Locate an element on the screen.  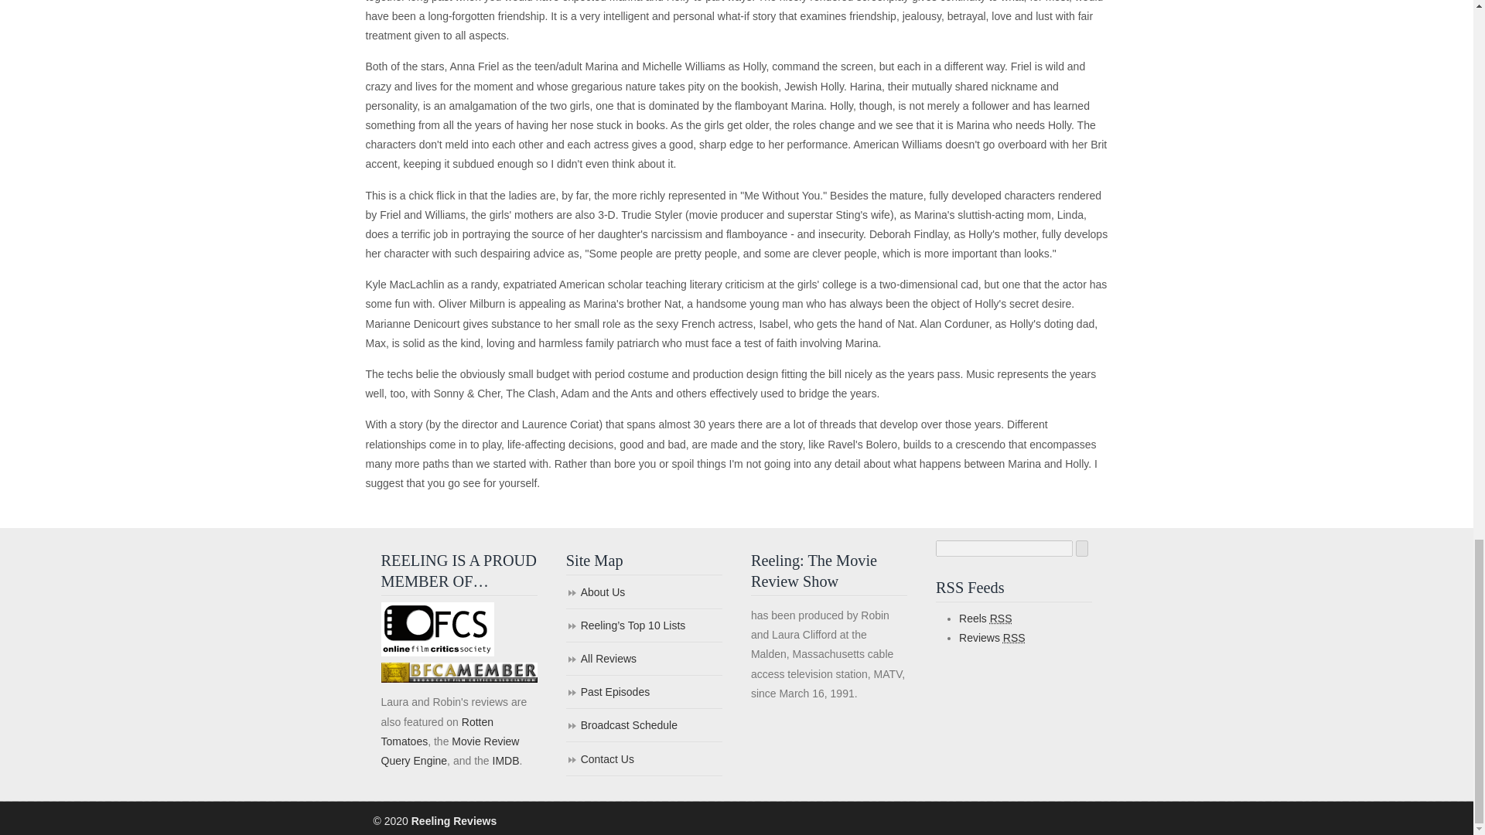
Broadcast Schedule is located at coordinates (643, 727).